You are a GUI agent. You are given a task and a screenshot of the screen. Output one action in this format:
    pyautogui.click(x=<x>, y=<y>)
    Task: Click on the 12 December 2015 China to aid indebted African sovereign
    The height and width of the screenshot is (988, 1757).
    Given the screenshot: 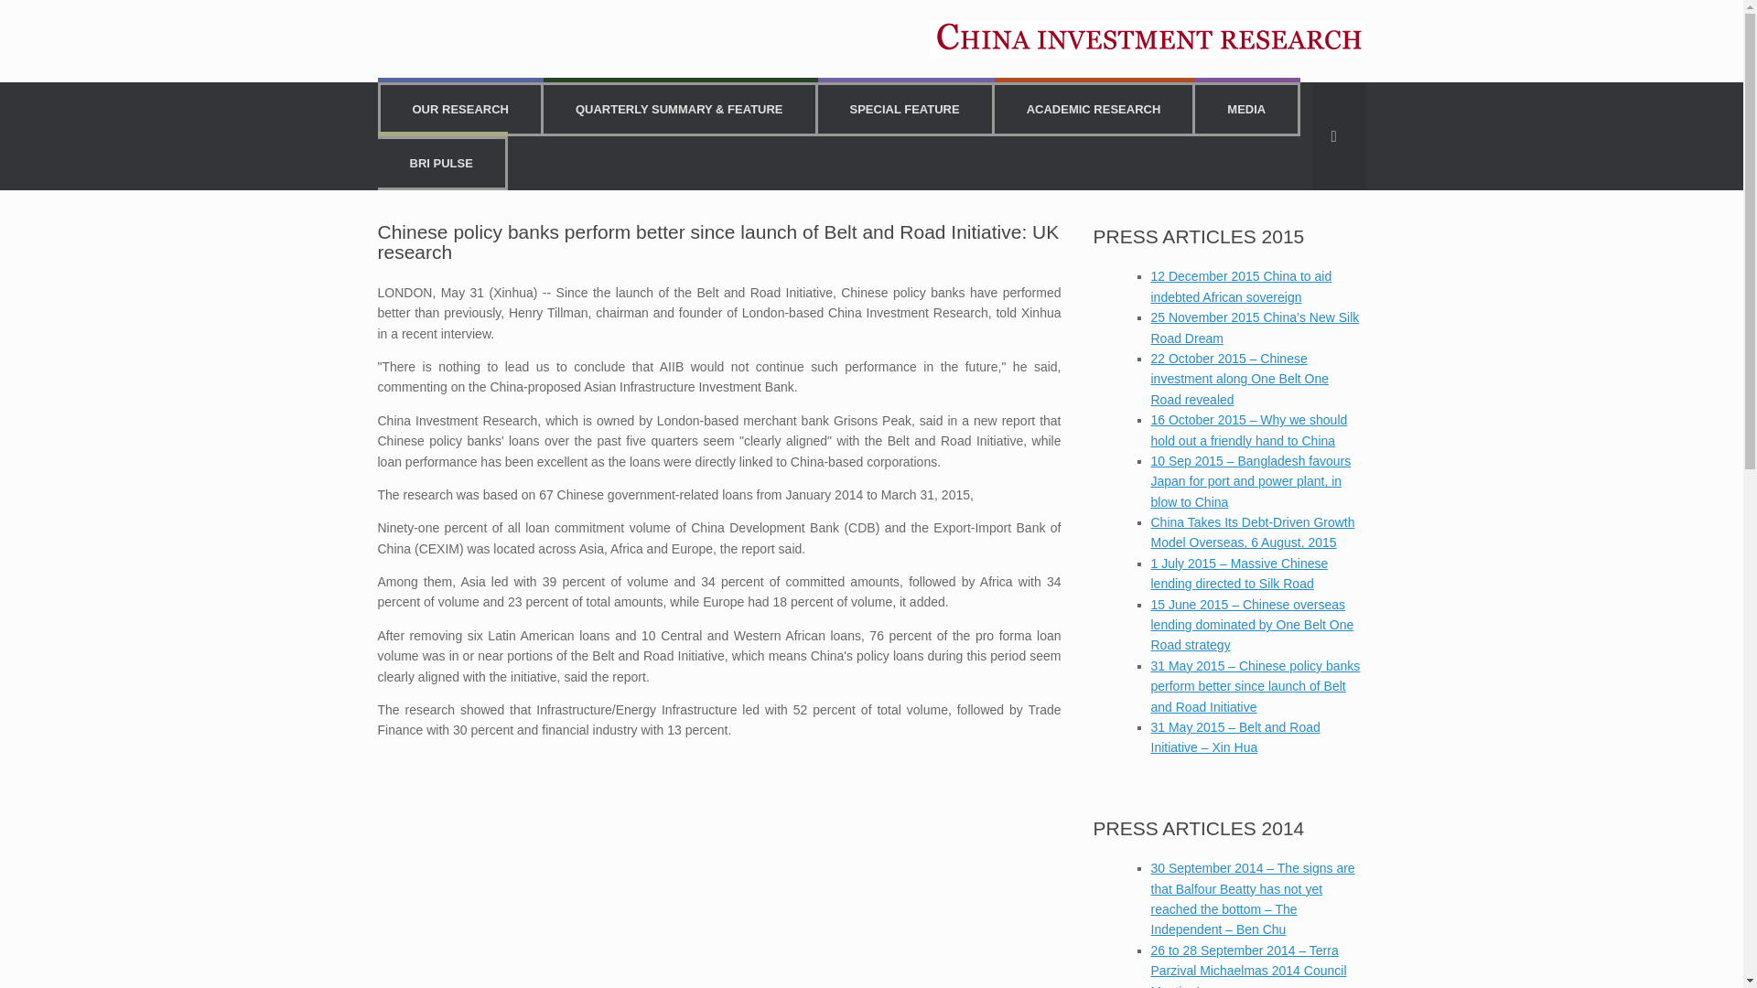 What is the action you would take?
    pyautogui.click(x=1241, y=285)
    